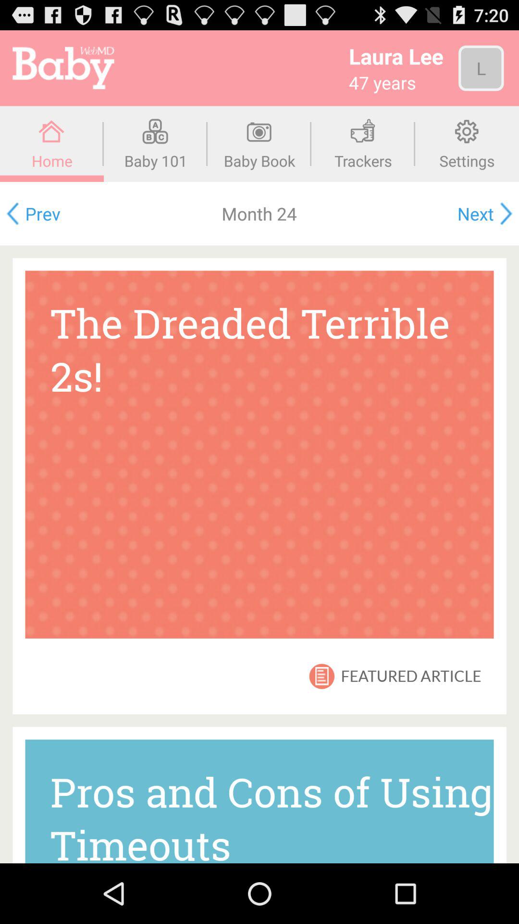 The image size is (519, 924). Describe the element at coordinates (322, 676) in the screenshot. I see `tap icon above pros and cons item` at that location.